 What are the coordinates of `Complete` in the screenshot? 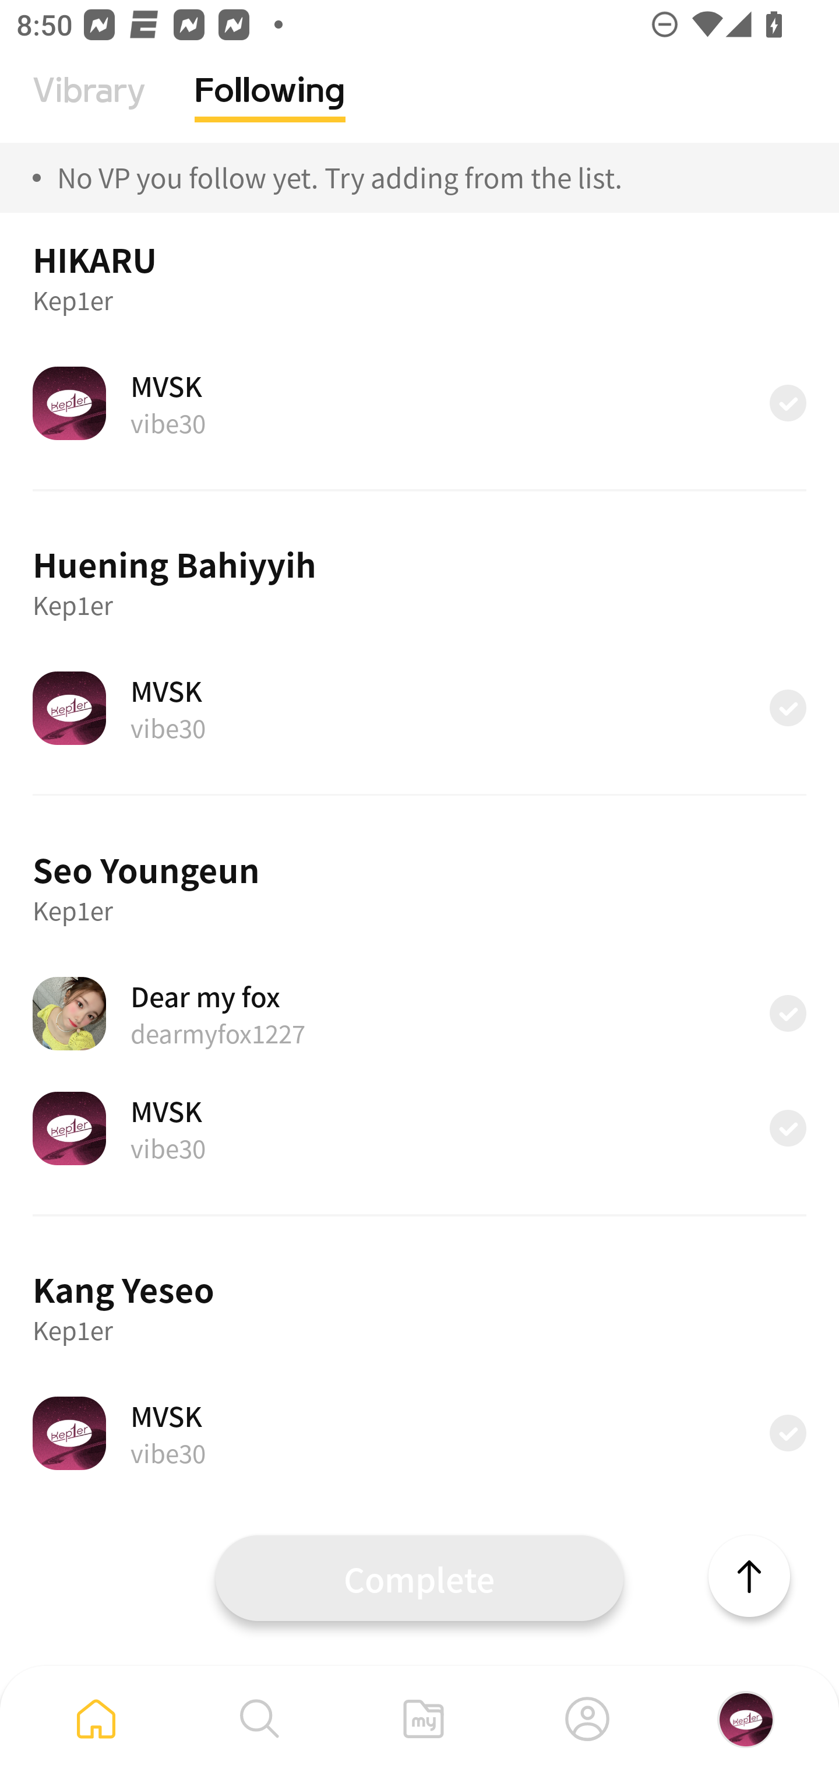 It's located at (419, 1577).